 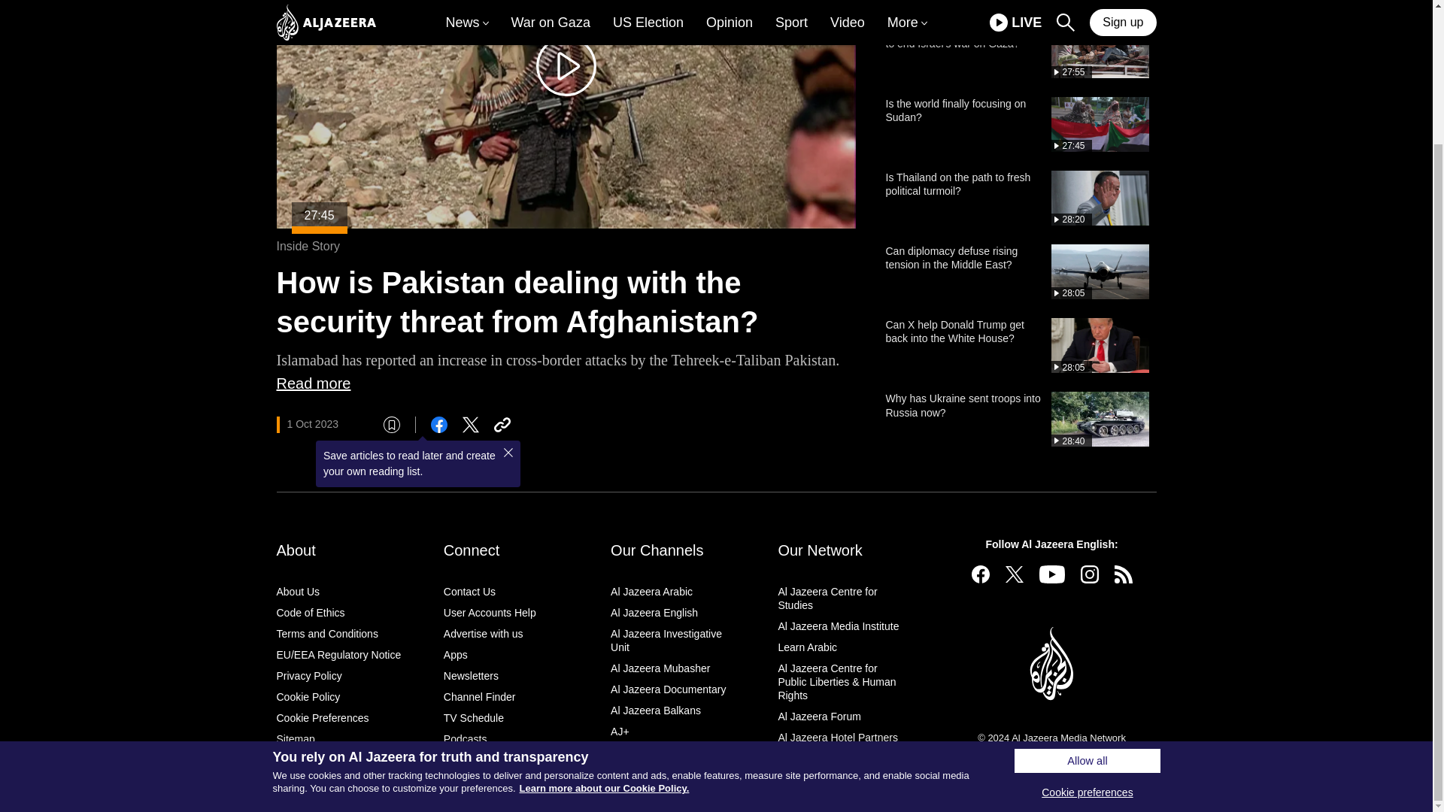 What do you see at coordinates (502, 424) in the screenshot?
I see `copylink` at bounding box center [502, 424].